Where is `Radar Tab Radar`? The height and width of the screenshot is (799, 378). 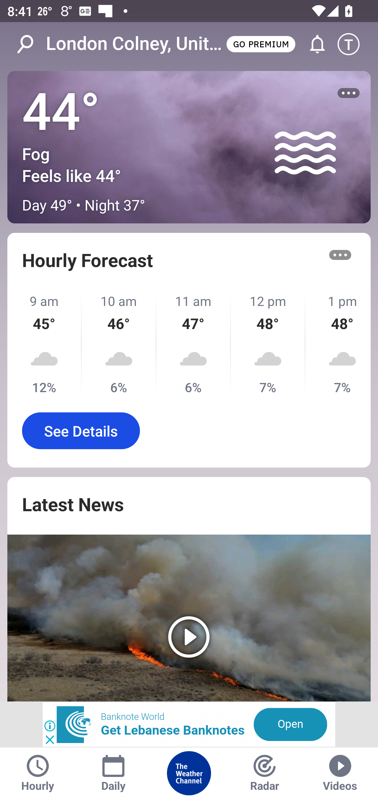 Radar Tab Radar is located at coordinates (265, 773).